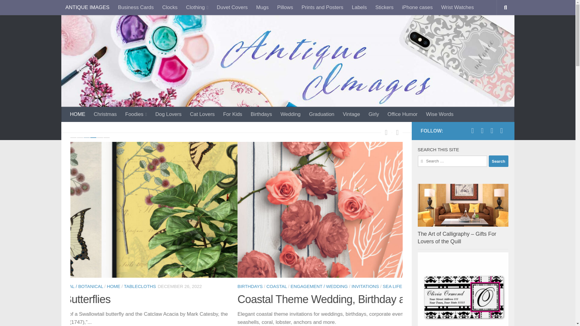  Describe the element at coordinates (397, 132) in the screenshot. I see `Next` at that location.